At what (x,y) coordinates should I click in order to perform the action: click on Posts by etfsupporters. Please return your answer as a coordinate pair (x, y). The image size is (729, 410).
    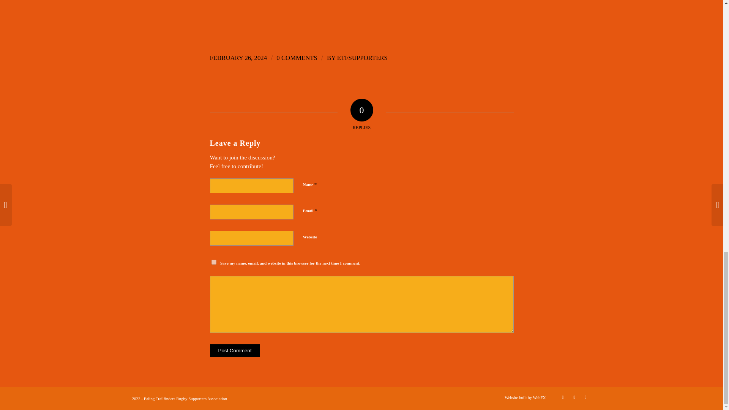
    Looking at the image, I should click on (362, 58).